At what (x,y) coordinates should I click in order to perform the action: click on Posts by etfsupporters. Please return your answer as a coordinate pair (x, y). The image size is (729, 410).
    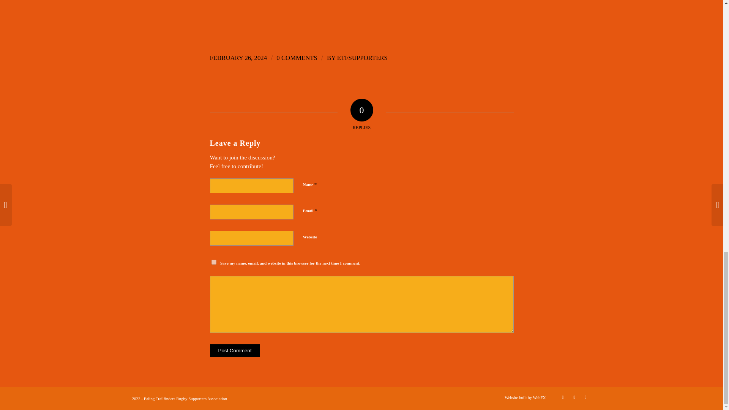
    Looking at the image, I should click on (362, 58).